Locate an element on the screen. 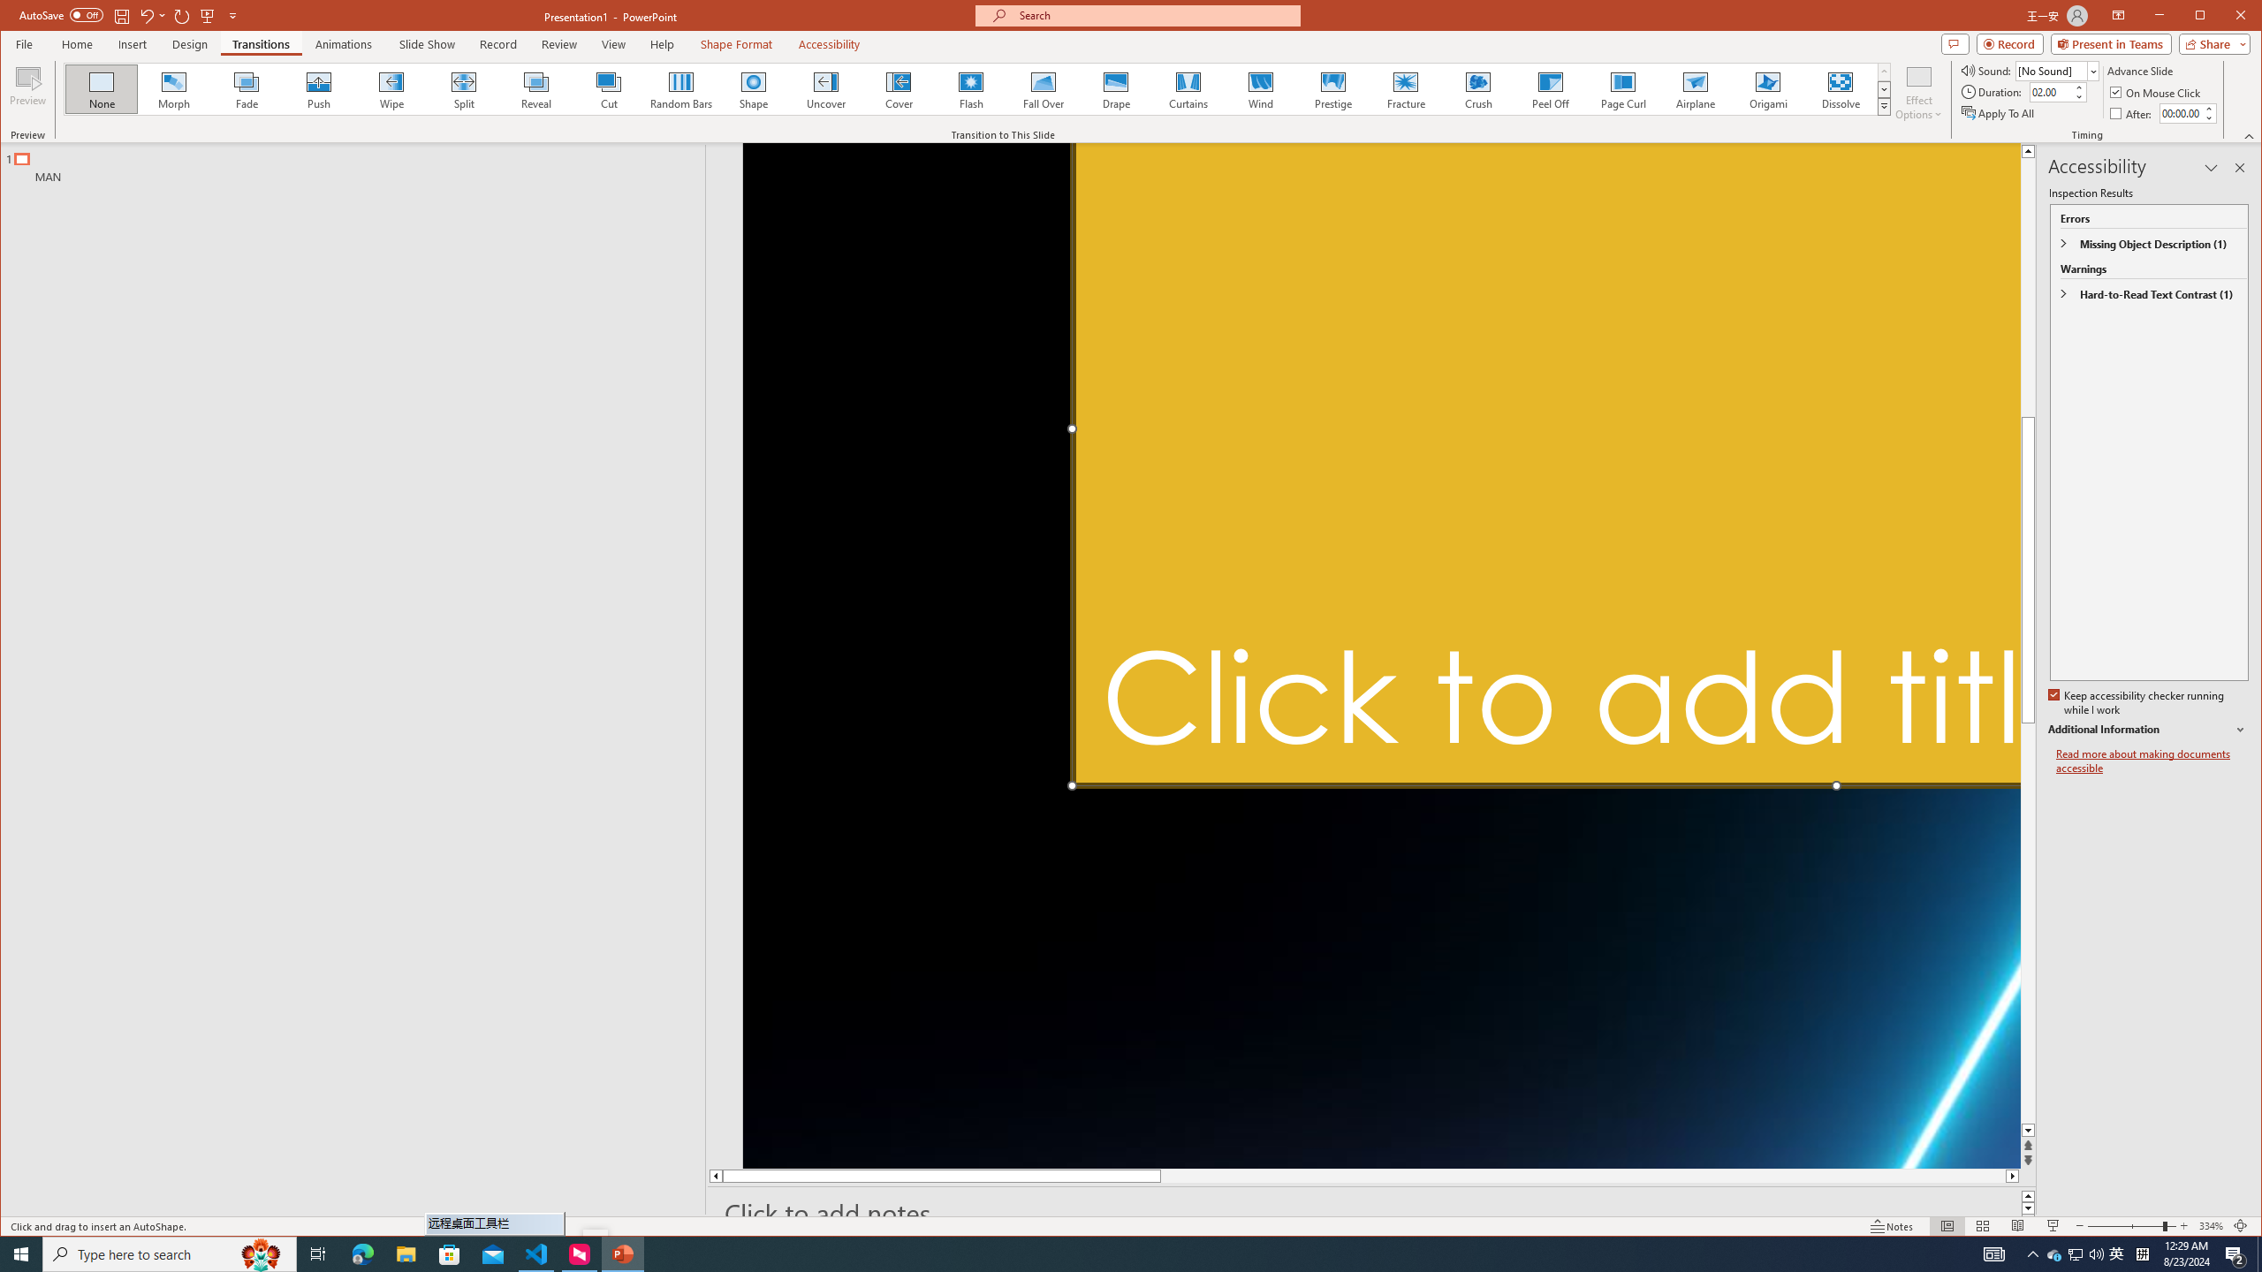 This screenshot has height=1272, width=2262. Less is located at coordinates (2208, 118).